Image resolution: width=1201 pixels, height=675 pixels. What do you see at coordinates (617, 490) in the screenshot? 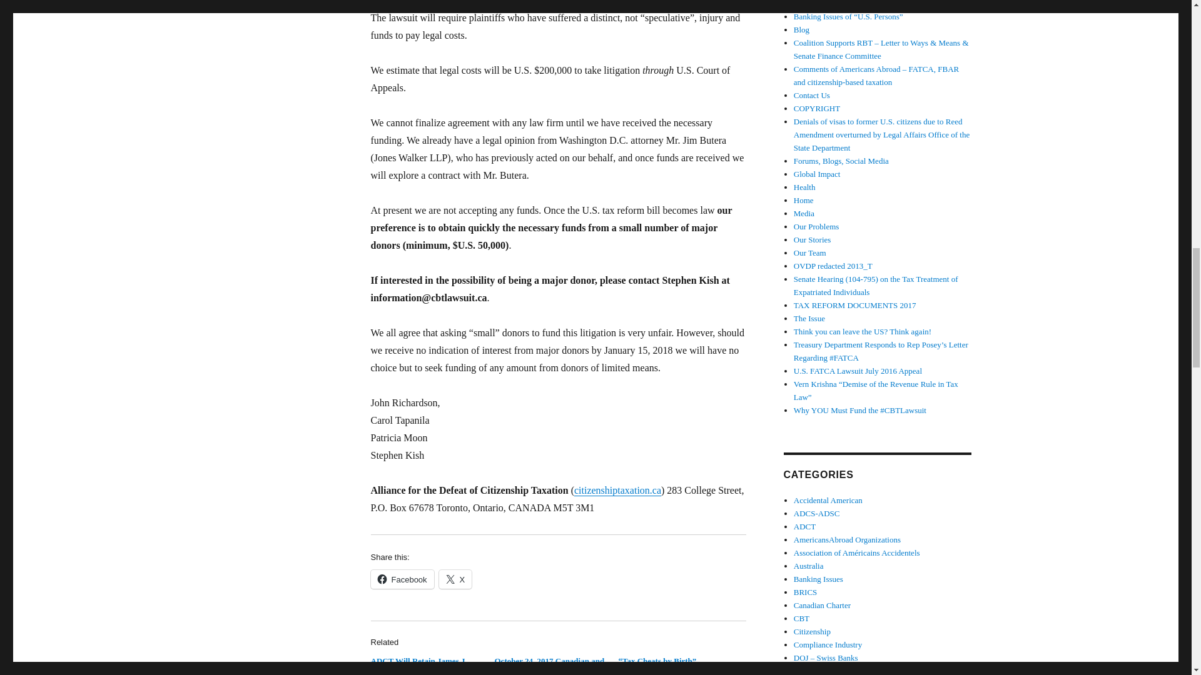
I see `citizenshiptaxation.ca` at bounding box center [617, 490].